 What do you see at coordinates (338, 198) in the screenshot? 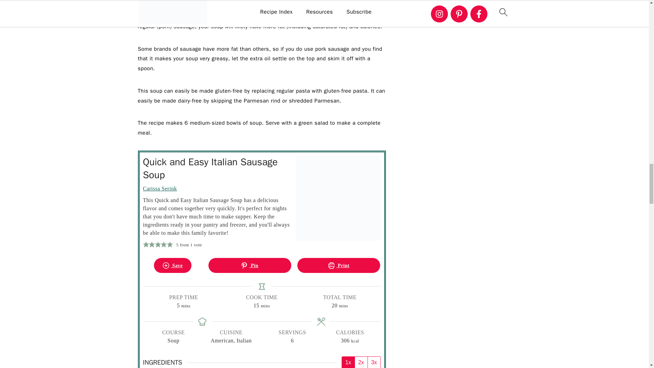
I see `Quick and Easy Italian Sausage Soup` at bounding box center [338, 198].